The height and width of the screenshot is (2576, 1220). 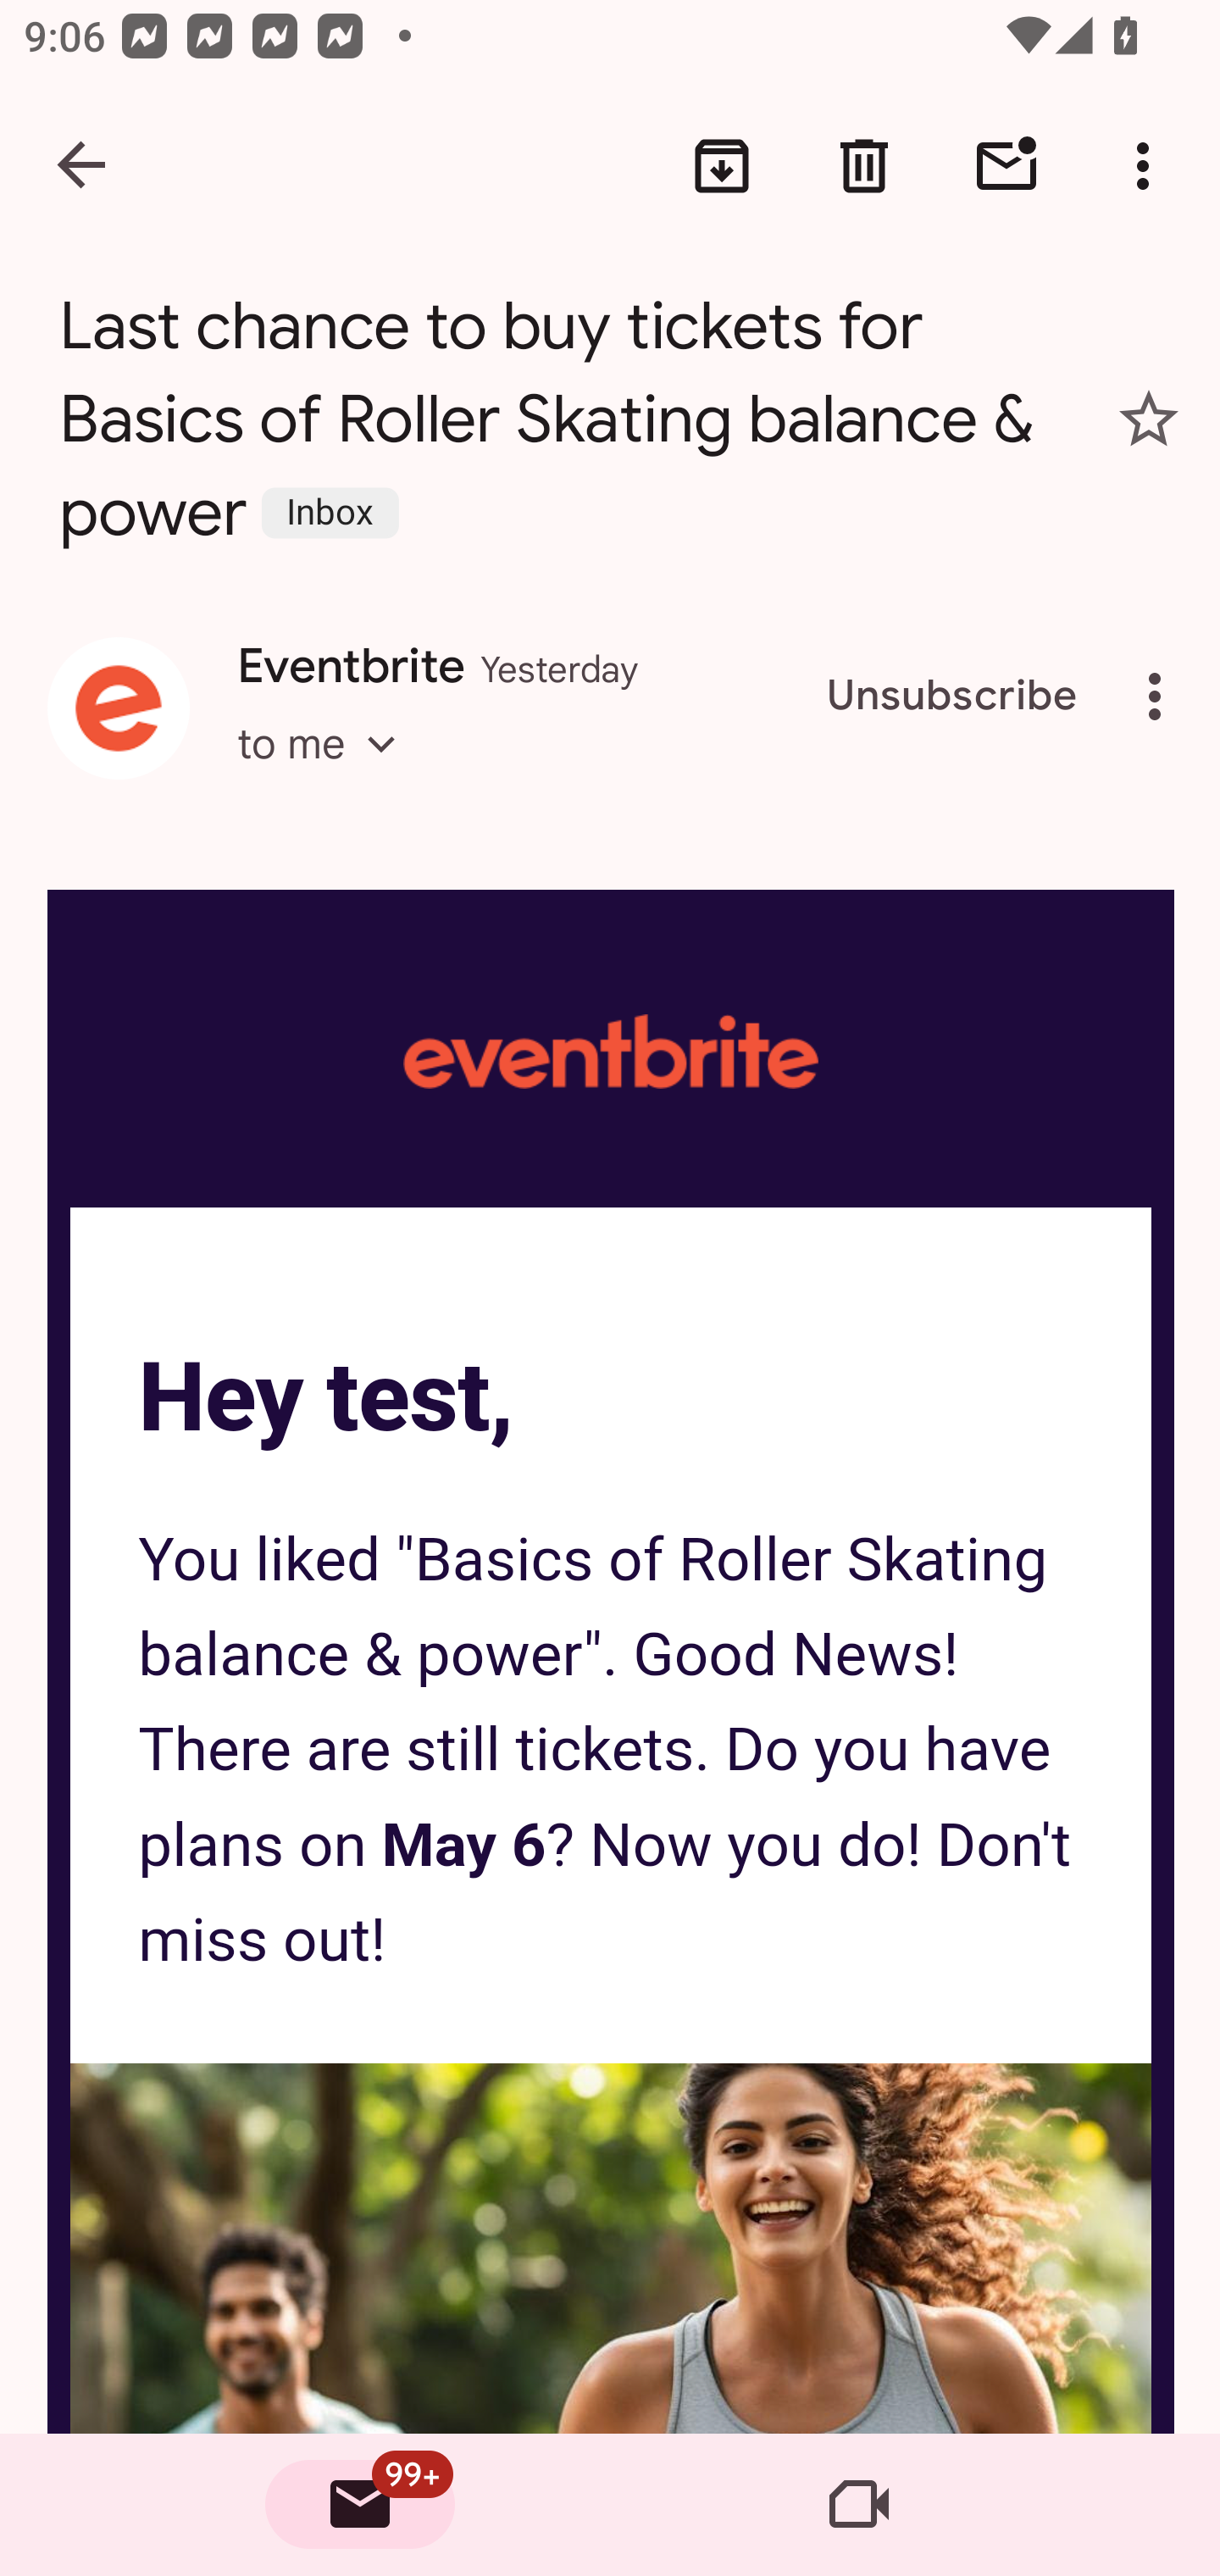 What do you see at coordinates (1161, 697) in the screenshot?
I see `More options` at bounding box center [1161, 697].